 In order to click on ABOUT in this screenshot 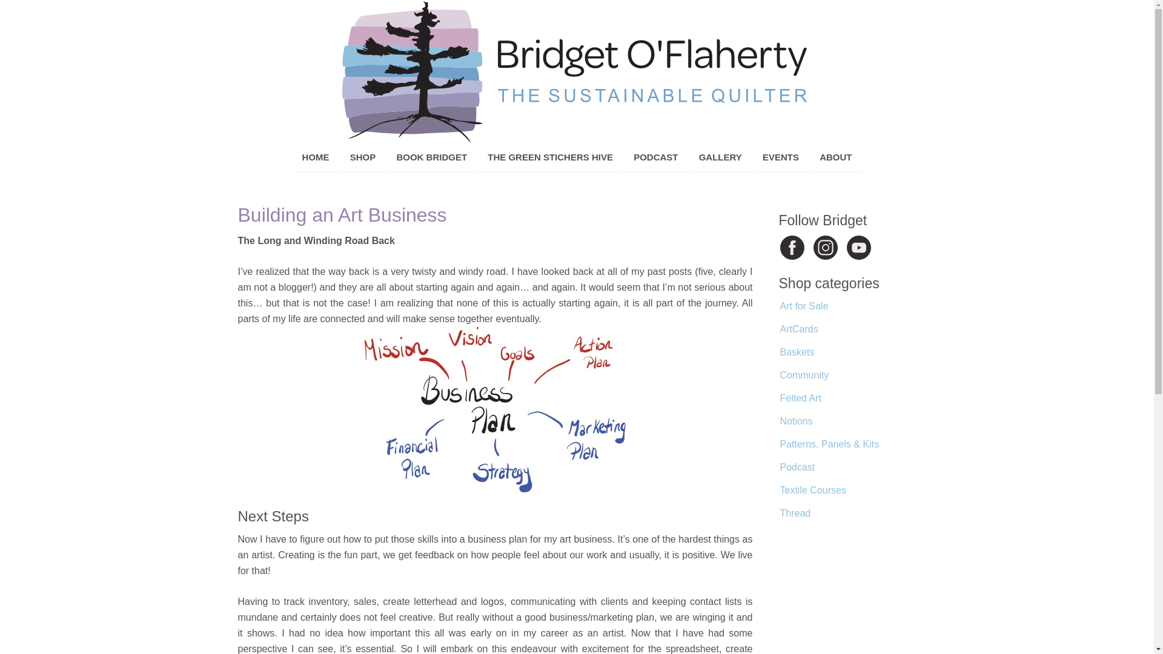, I will do `click(835, 157)`.